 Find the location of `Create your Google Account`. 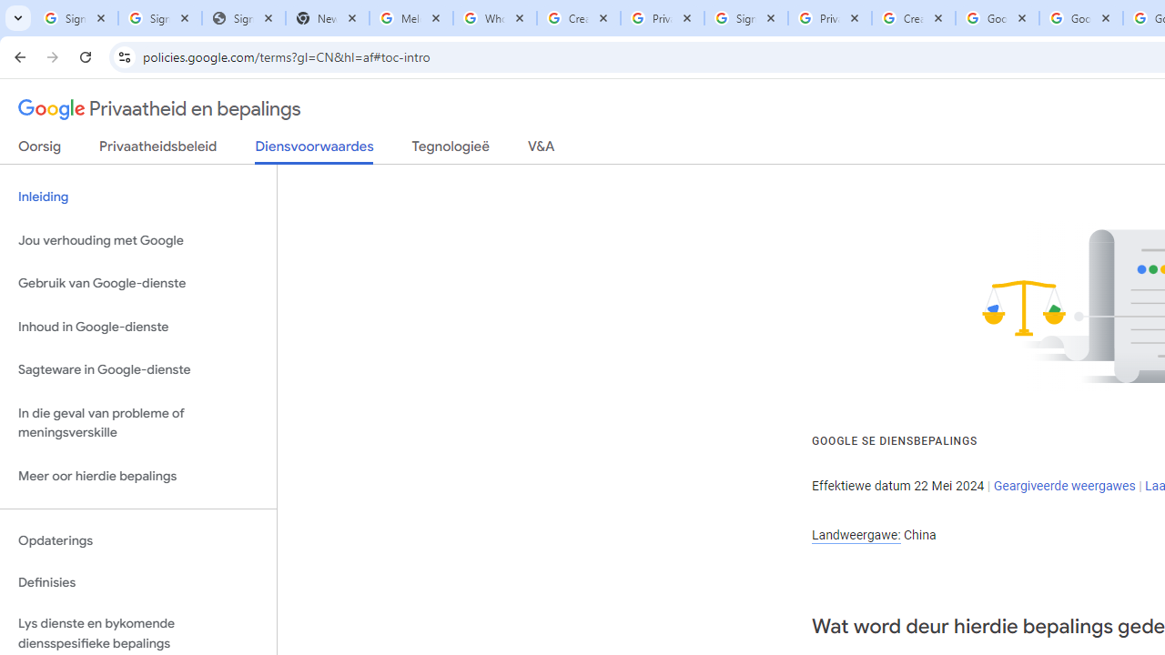

Create your Google Account is located at coordinates (913, 18).